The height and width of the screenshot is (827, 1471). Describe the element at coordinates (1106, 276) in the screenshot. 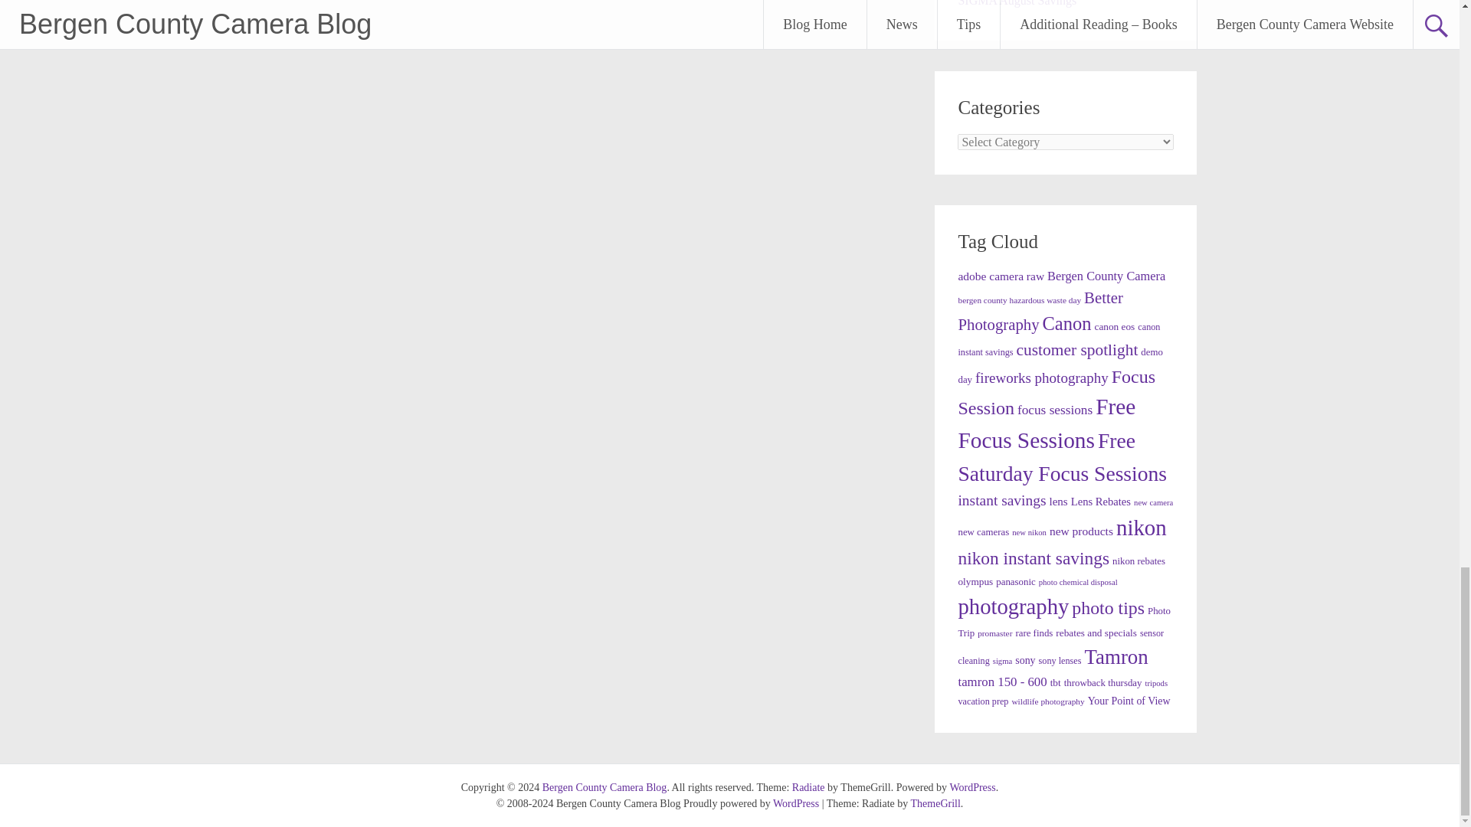

I see `Bergen County Camera` at that location.